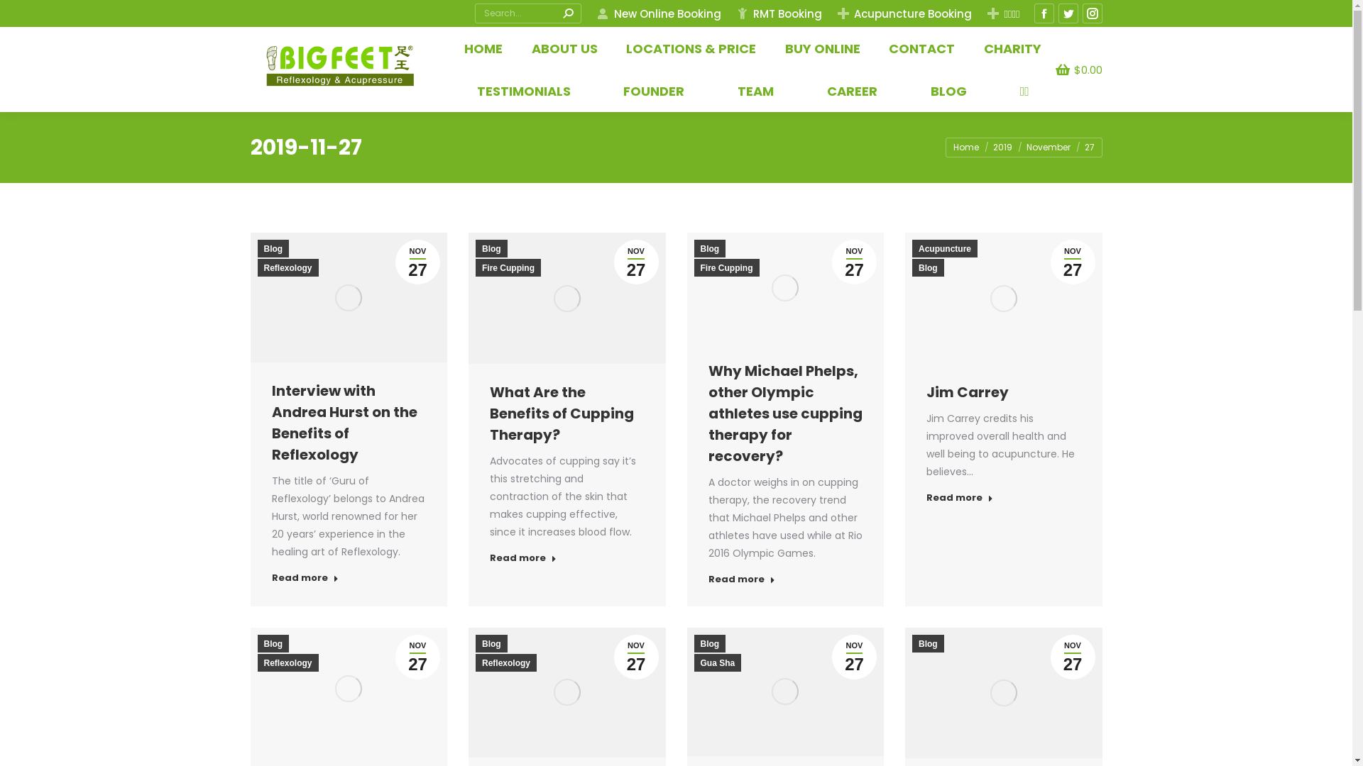 This screenshot has height=766, width=1363. I want to click on Read more, so click(960, 501).